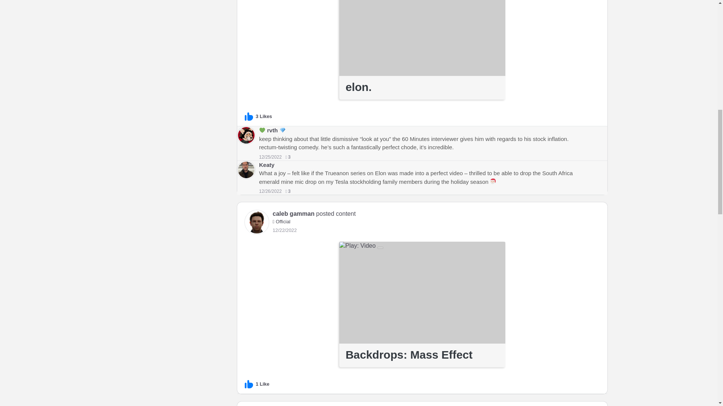 Image resolution: width=723 pixels, height=406 pixels. I want to click on December 21, 2022 12:03 pm, so click(284, 230).